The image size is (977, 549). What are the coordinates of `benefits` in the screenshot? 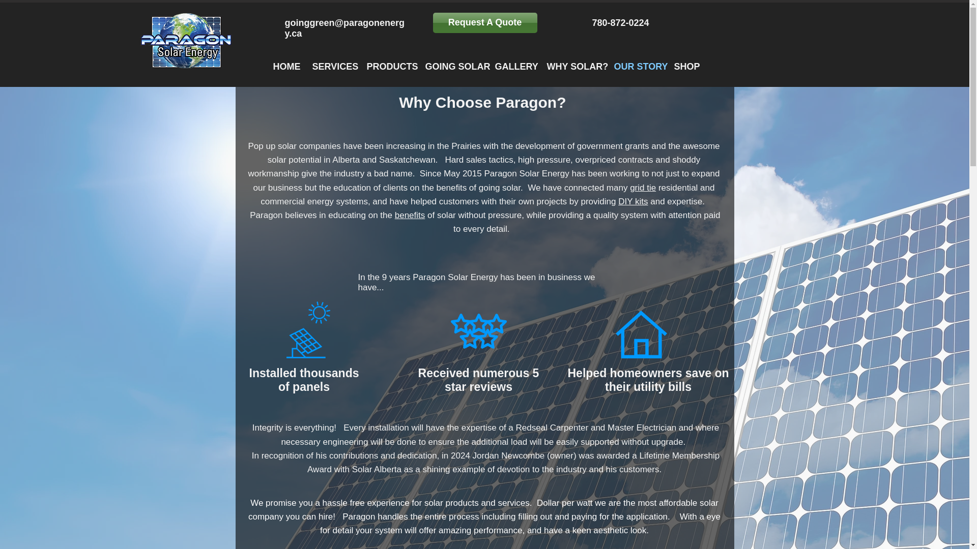 It's located at (410, 215).